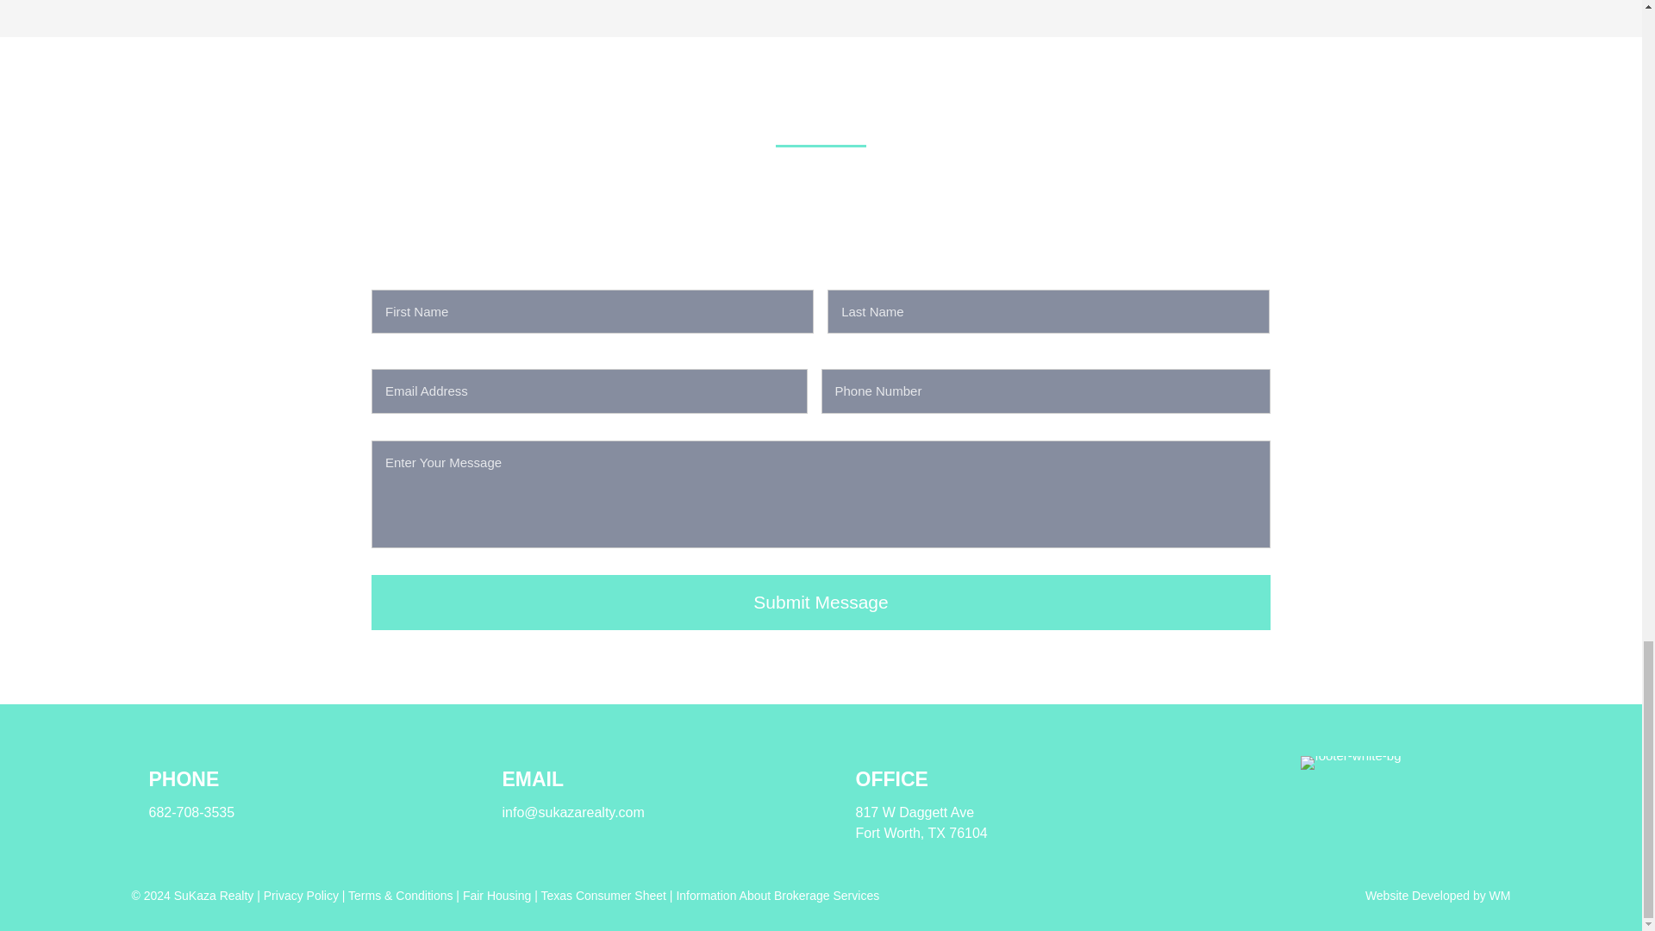 The image size is (1655, 931). Describe the element at coordinates (821, 603) in the screenshot. I see `Submit Message` at that location.